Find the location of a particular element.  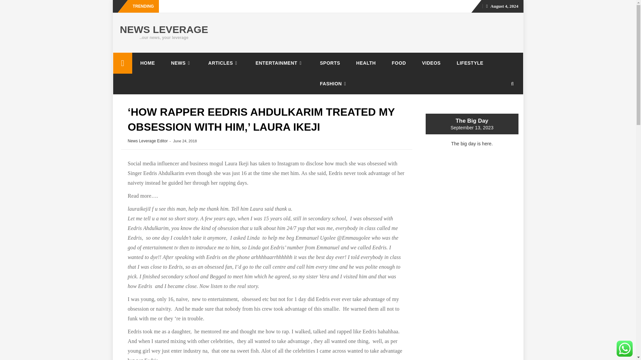

FOOD is located at coordinates (399, 63).